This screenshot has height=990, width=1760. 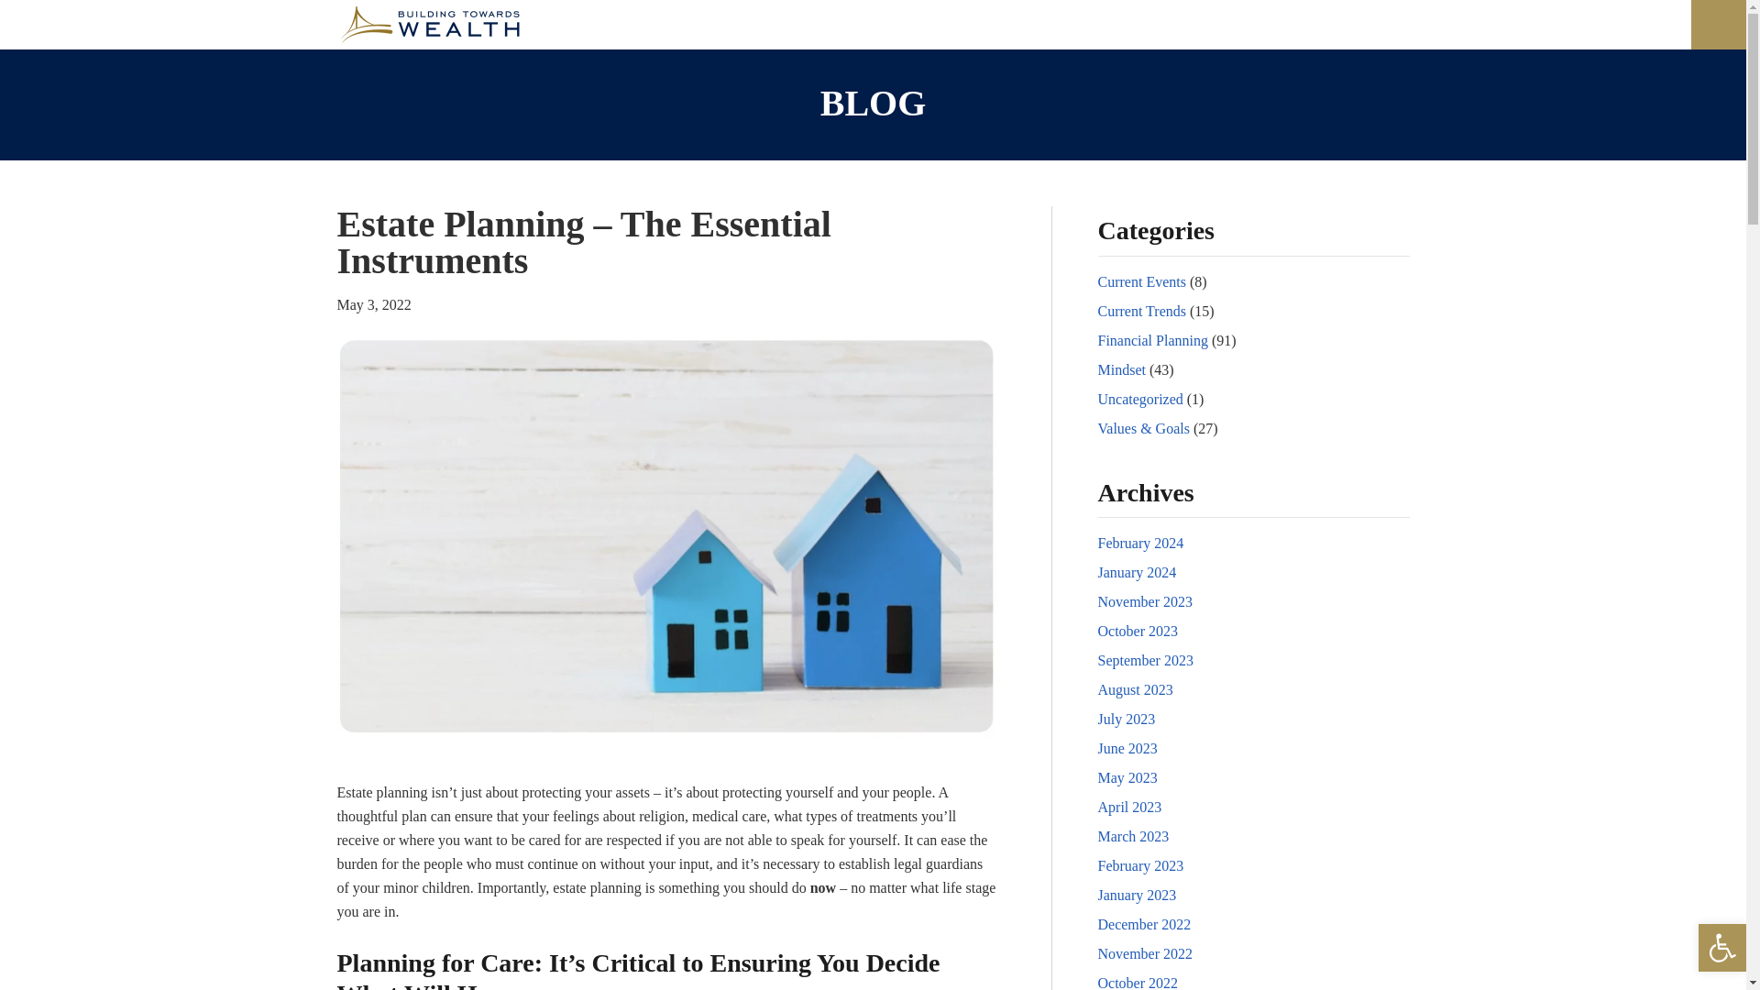 What do you see at coordinates (1362, 24) in the screenshot?
I see `CONNECT` at bounding box center [1362, 24].